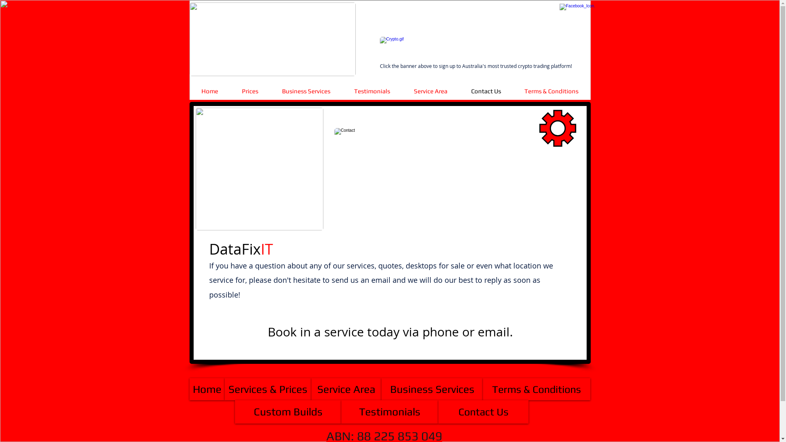 Image resolution: width=786 pixels, height=442 pixels. What do you see at coordinates (372, 91) in the screenshot?
I see `Testimonials` at bounding box center [372, 91].